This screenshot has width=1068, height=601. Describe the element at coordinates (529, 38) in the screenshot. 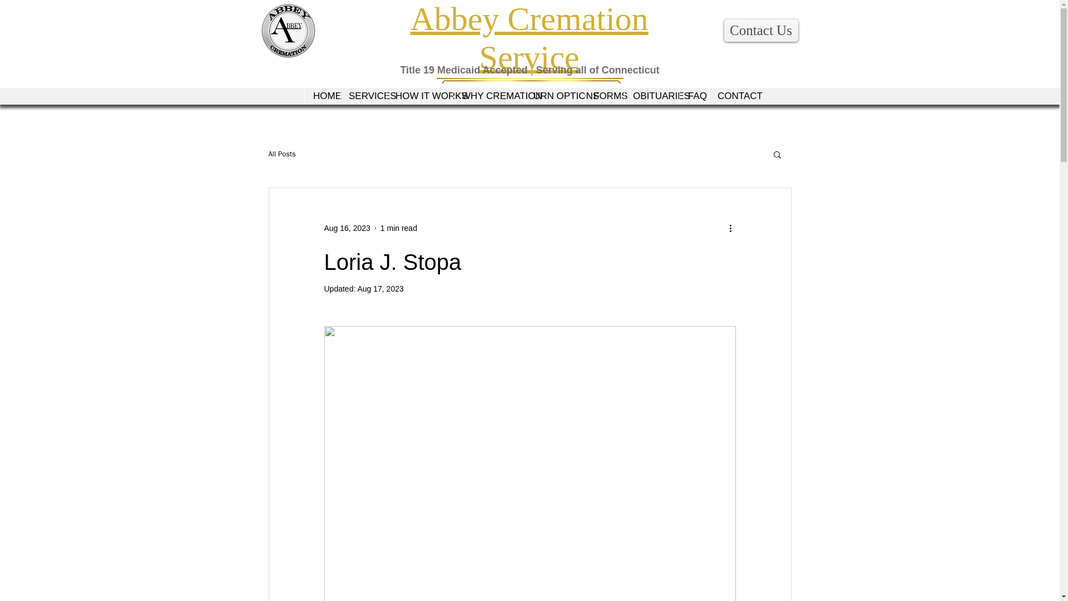

I see `Abbey Cremation Service` at that location.